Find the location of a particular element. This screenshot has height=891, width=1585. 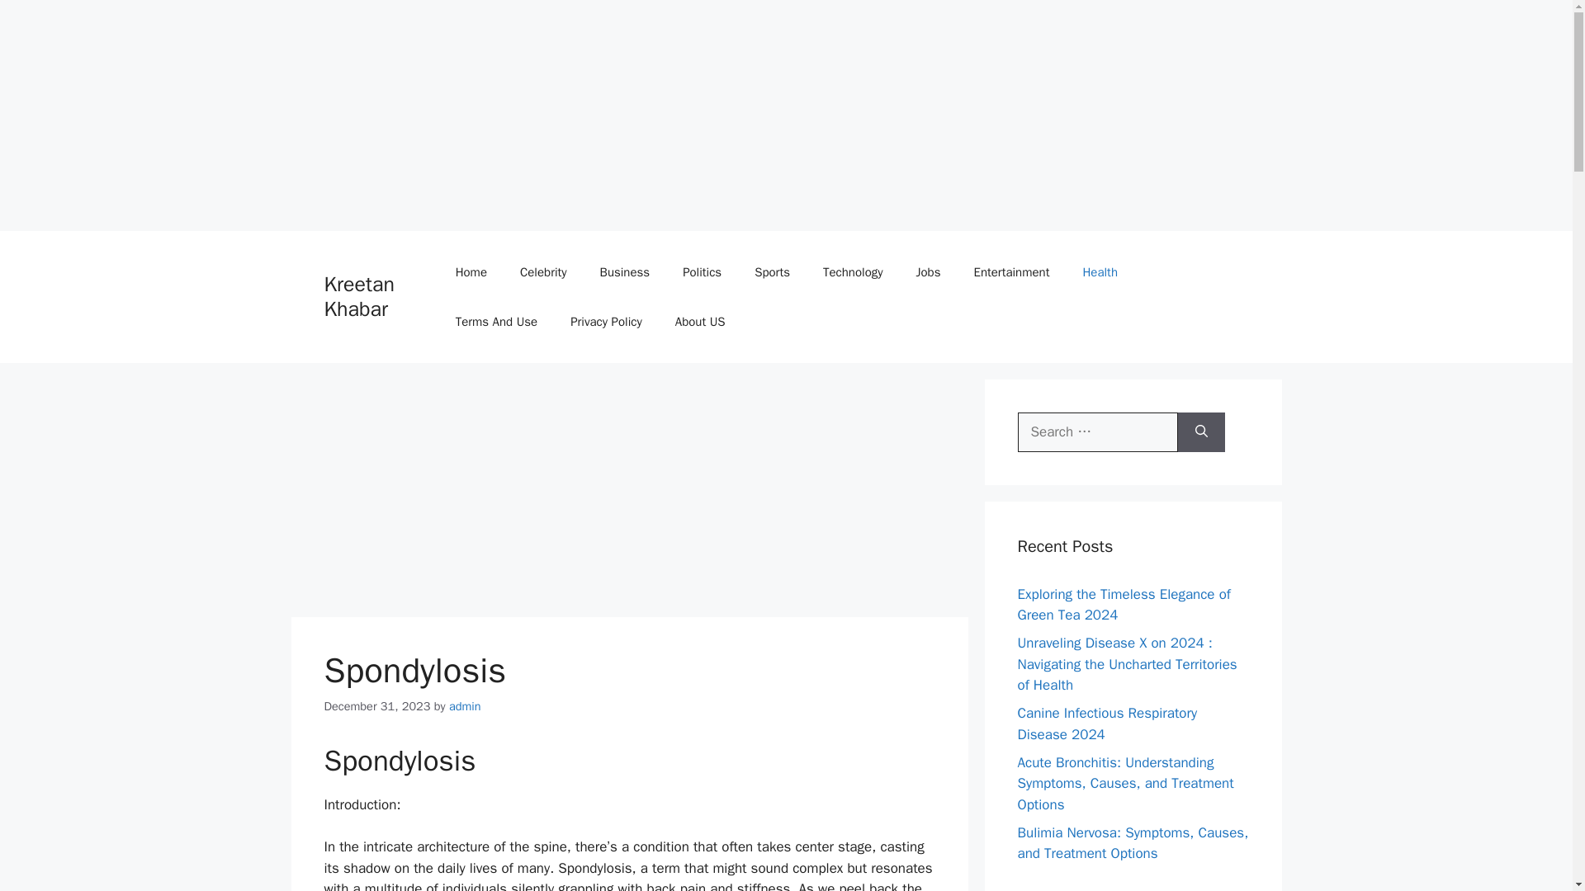

Privacy Policy is located at coordinates (606, 322).